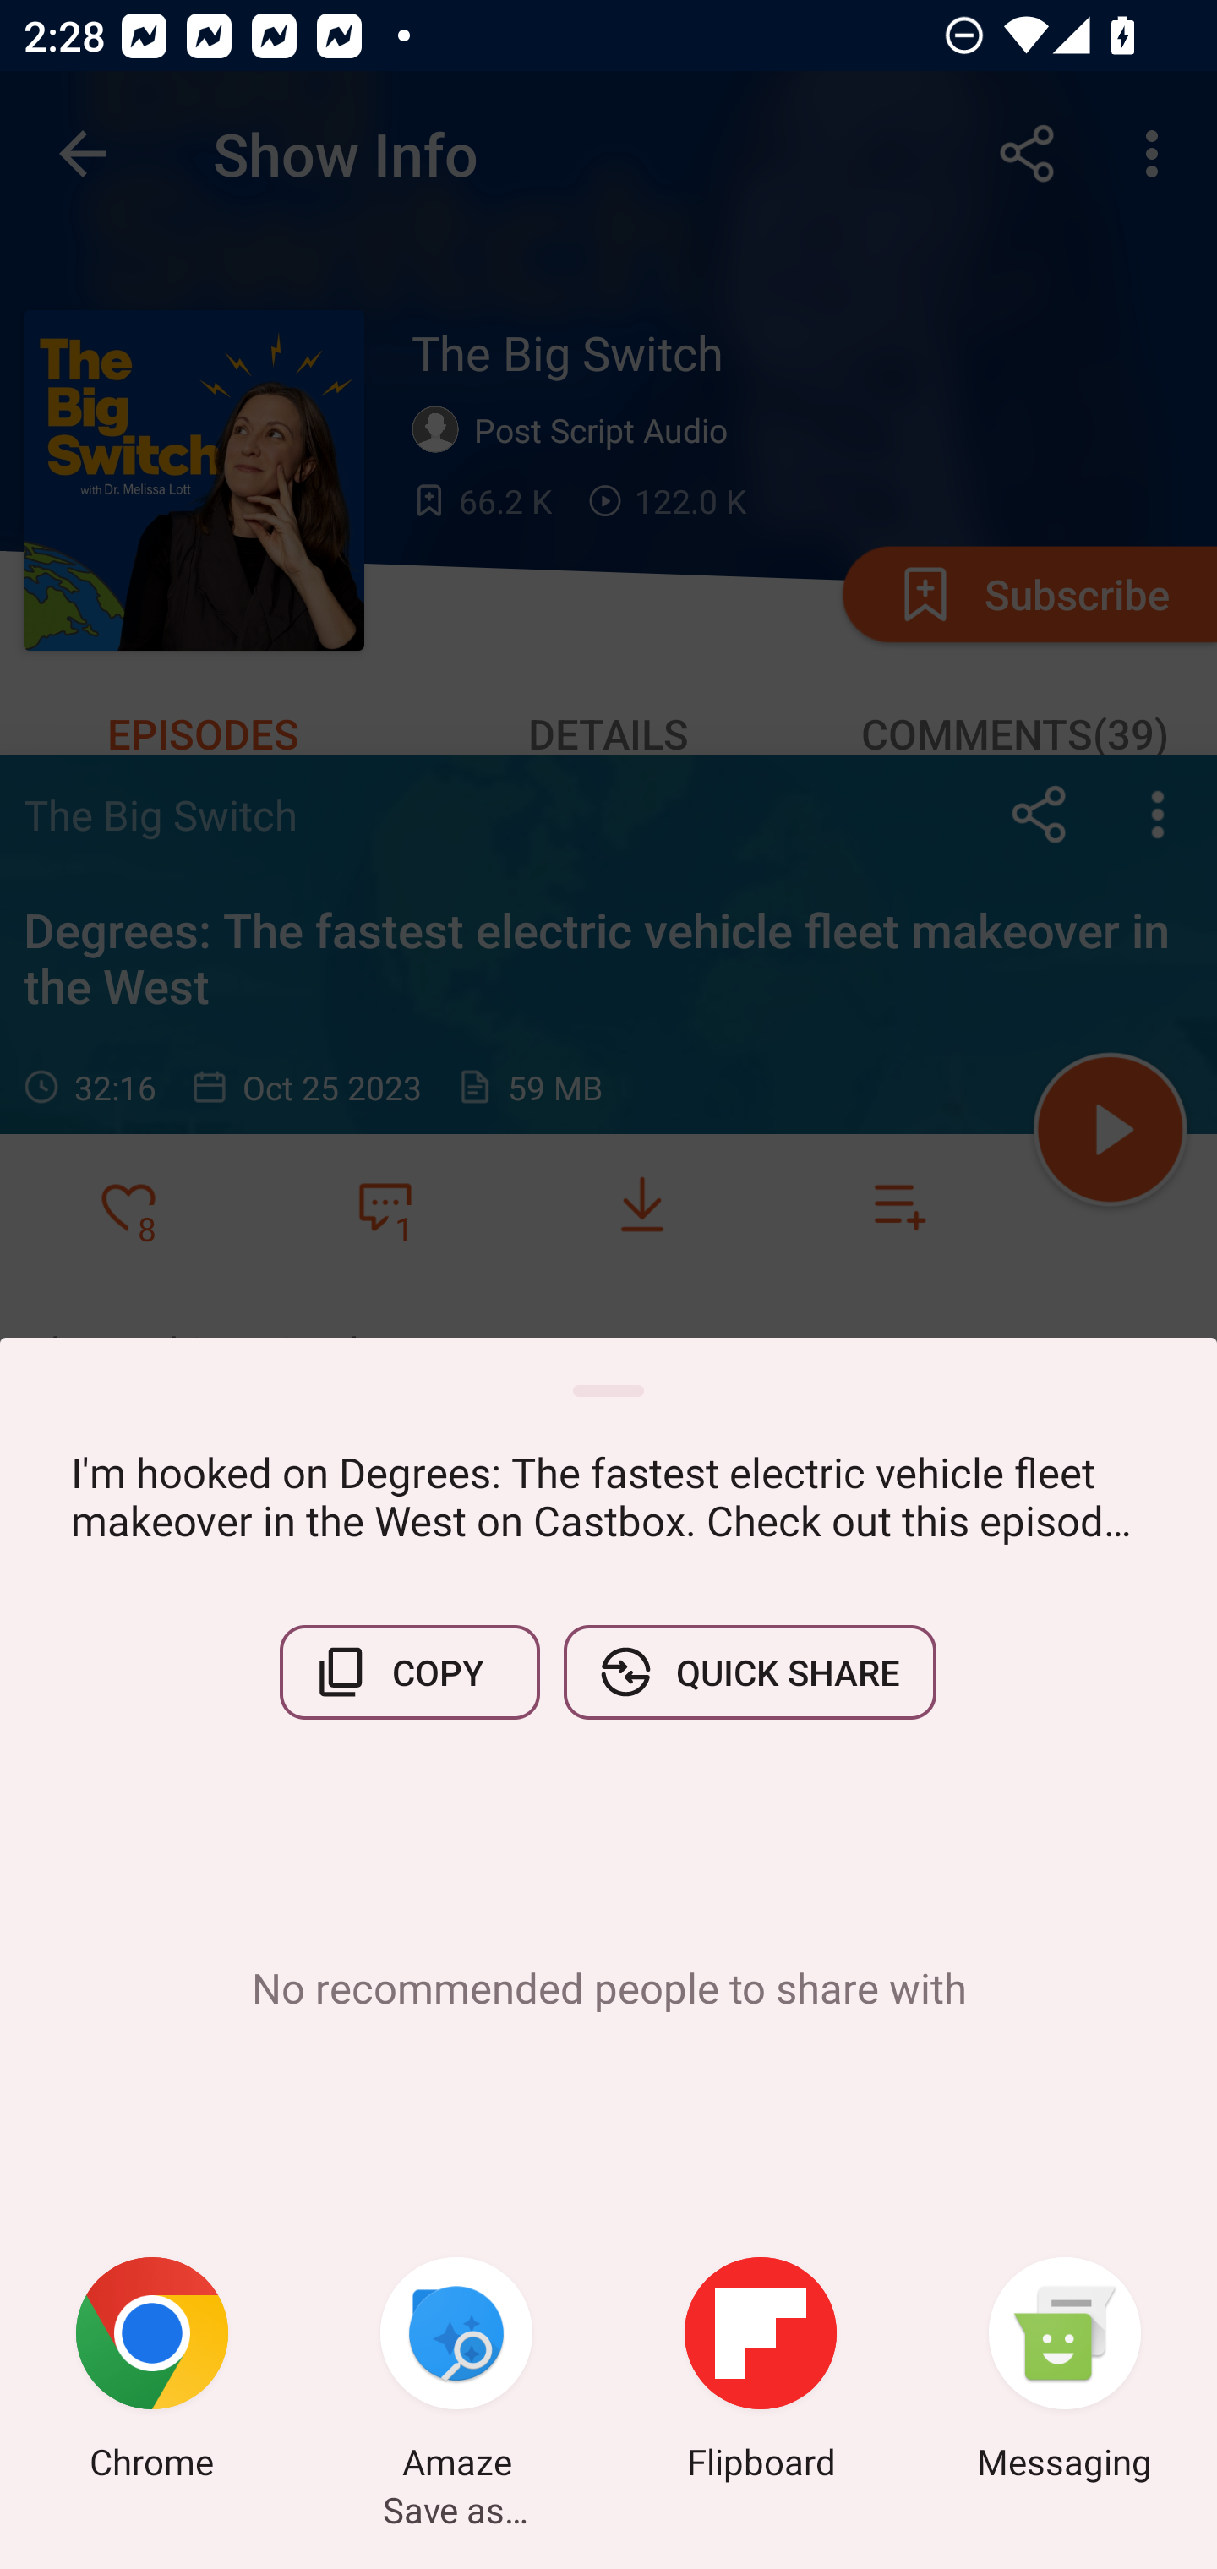  What do you see at coordinates (1065, 2373) in the screenshot?
I see `Messaging` at bounding box center [1065, 2373].